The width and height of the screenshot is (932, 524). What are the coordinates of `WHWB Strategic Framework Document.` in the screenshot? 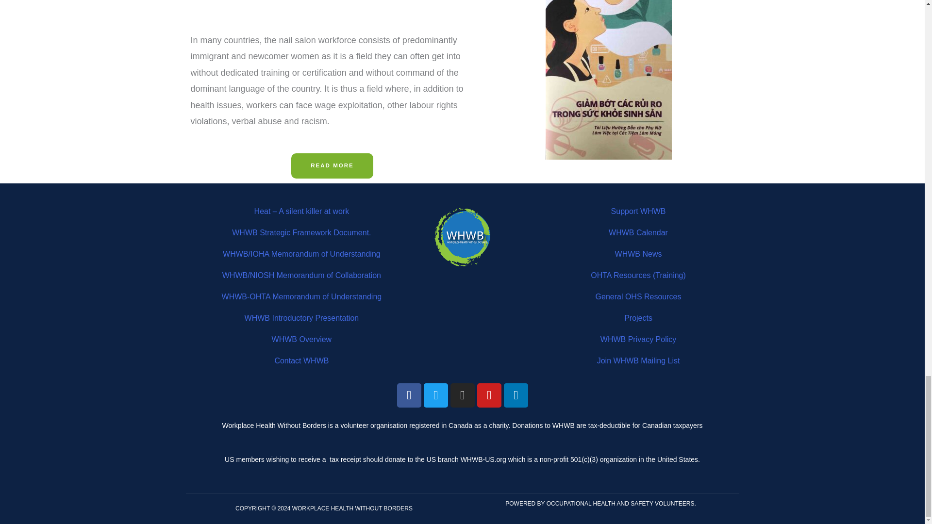 It's located at (301, 232).